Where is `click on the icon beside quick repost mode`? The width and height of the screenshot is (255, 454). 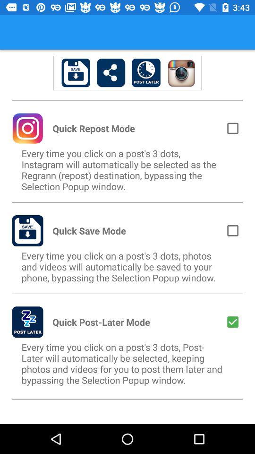 click on the icon beside quick repost mode is located at coordinates (27, 129).